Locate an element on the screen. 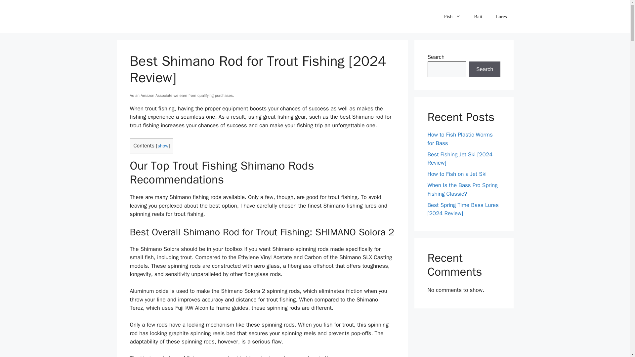 This screenshot has width=635, height=357. How to Fish Plastic Worms for Bass is located at coordinates (460, 139).